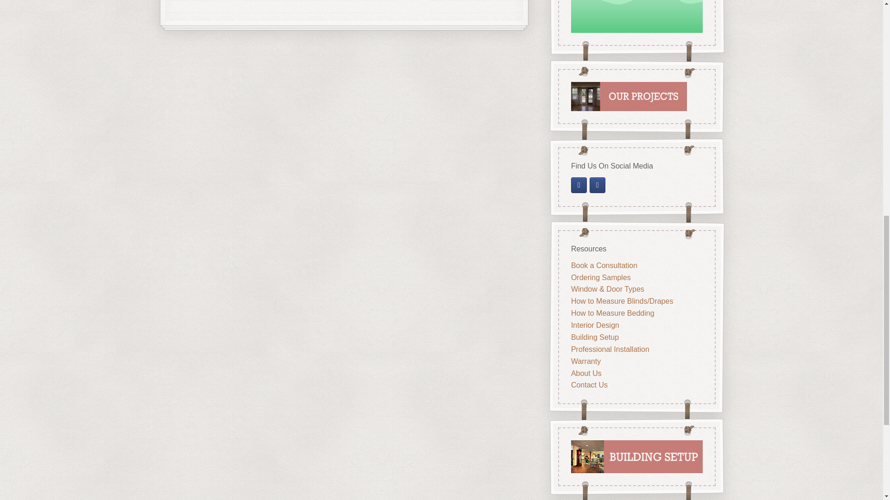 This screenshot has height=500, width=890. I want to click on Interior Images Brandon, so click(597, 185).